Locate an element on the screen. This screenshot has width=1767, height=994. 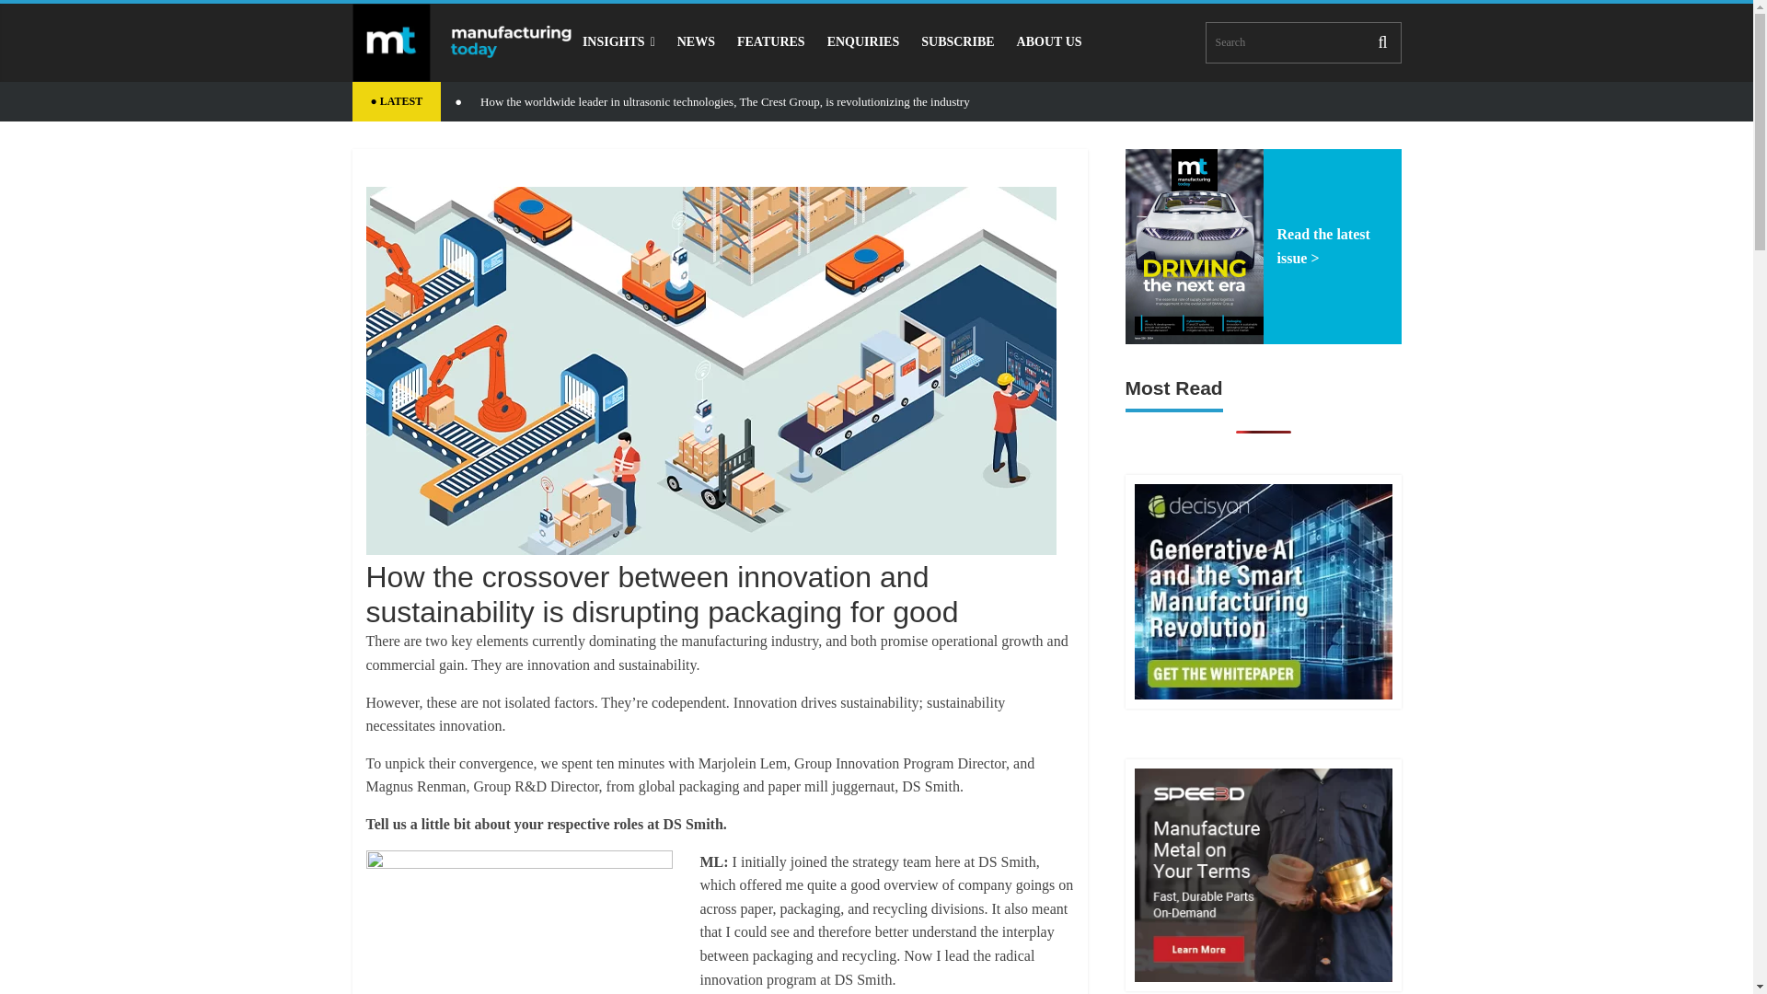
INSIGHTS is located at coordinates (618, 41).